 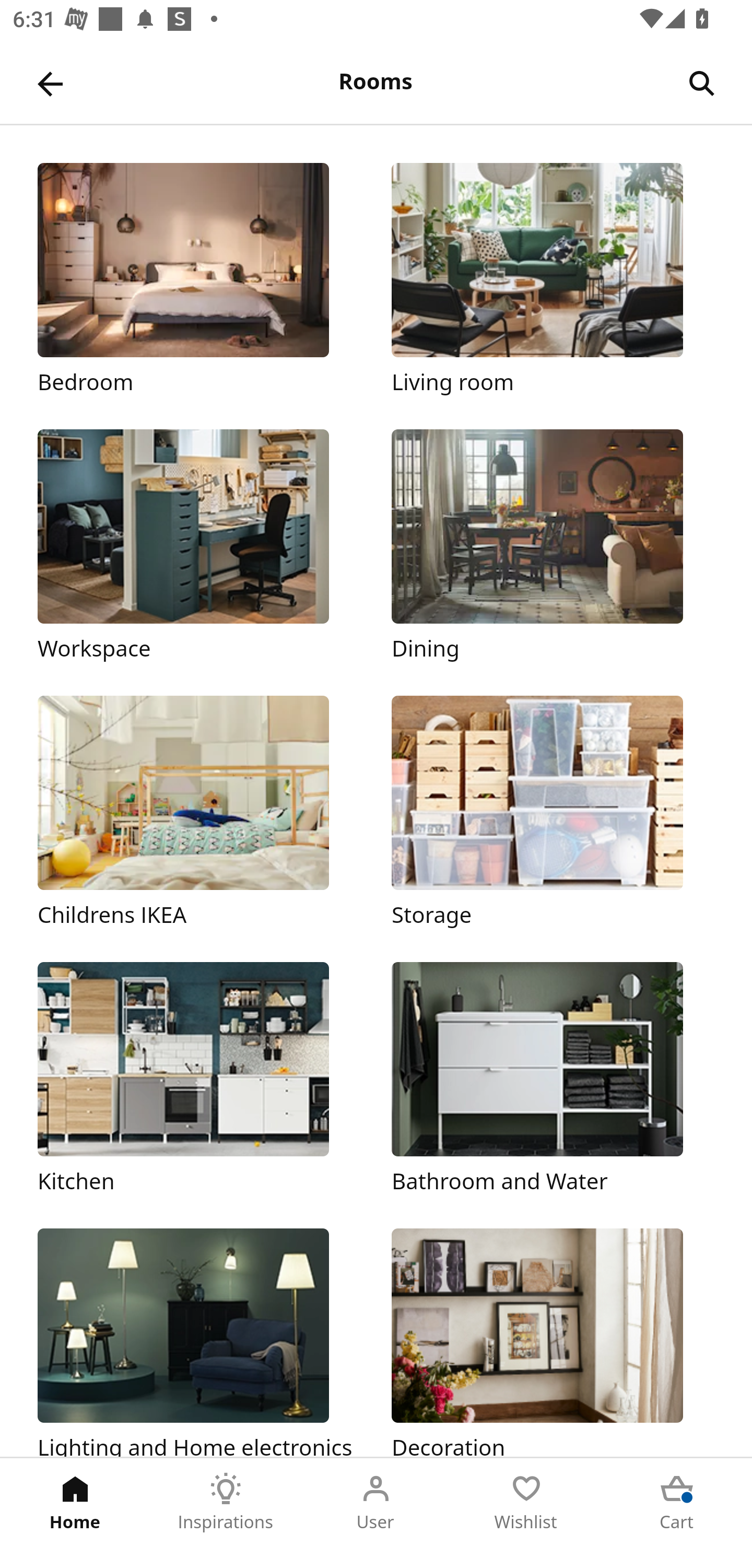 I want to click on Workspace, so click(x=198, y=547).